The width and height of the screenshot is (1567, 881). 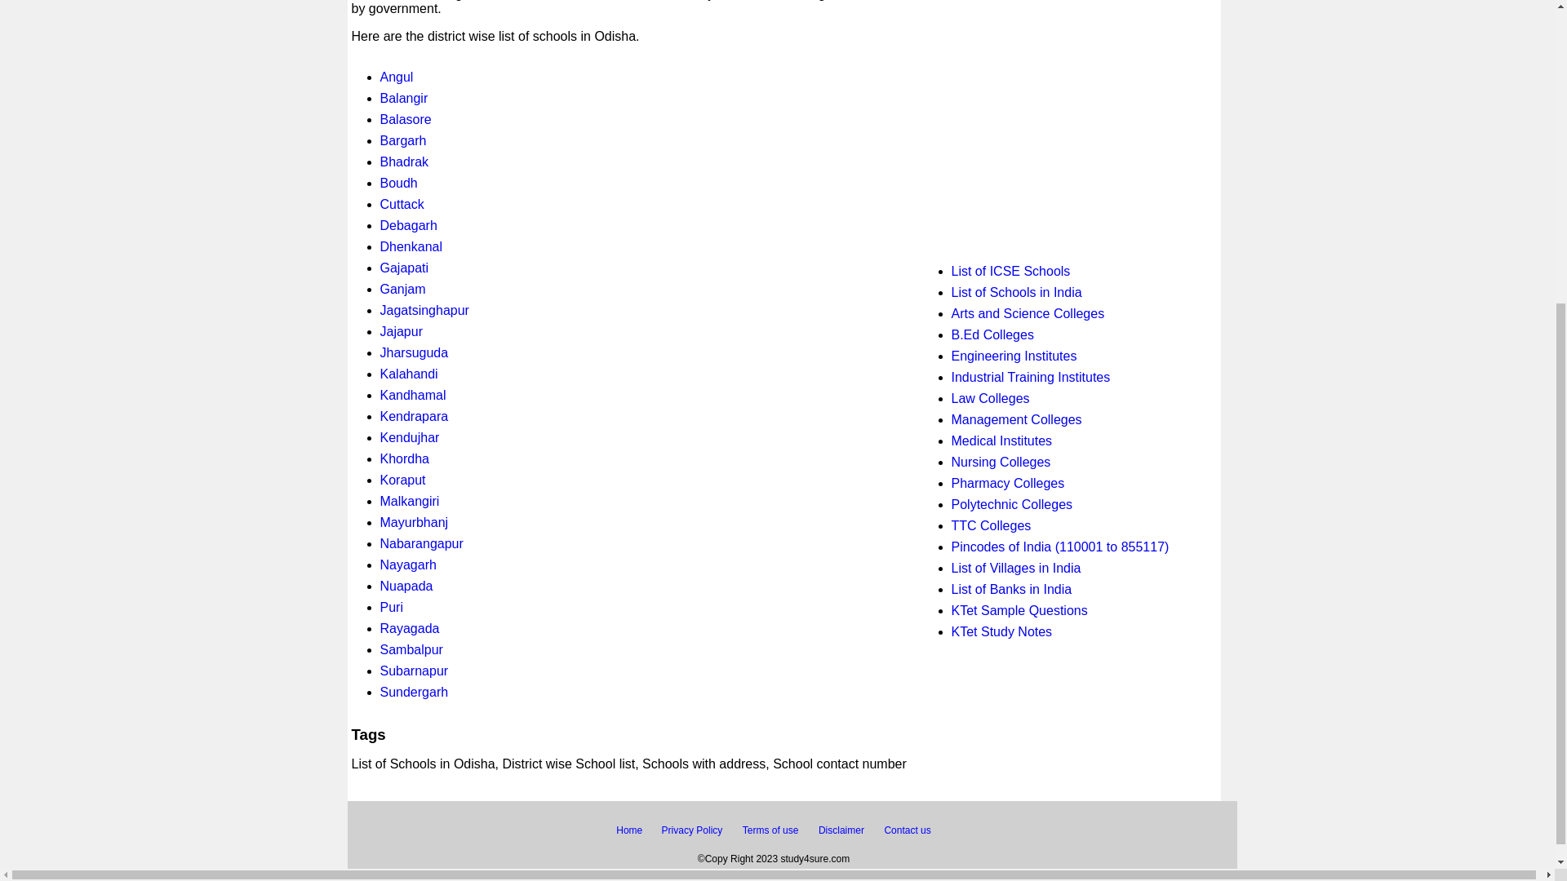 What do you see at coordinates (415, 522) in the screenshot?
I see `Mayurbhanj` at bounding box center [415, 522].